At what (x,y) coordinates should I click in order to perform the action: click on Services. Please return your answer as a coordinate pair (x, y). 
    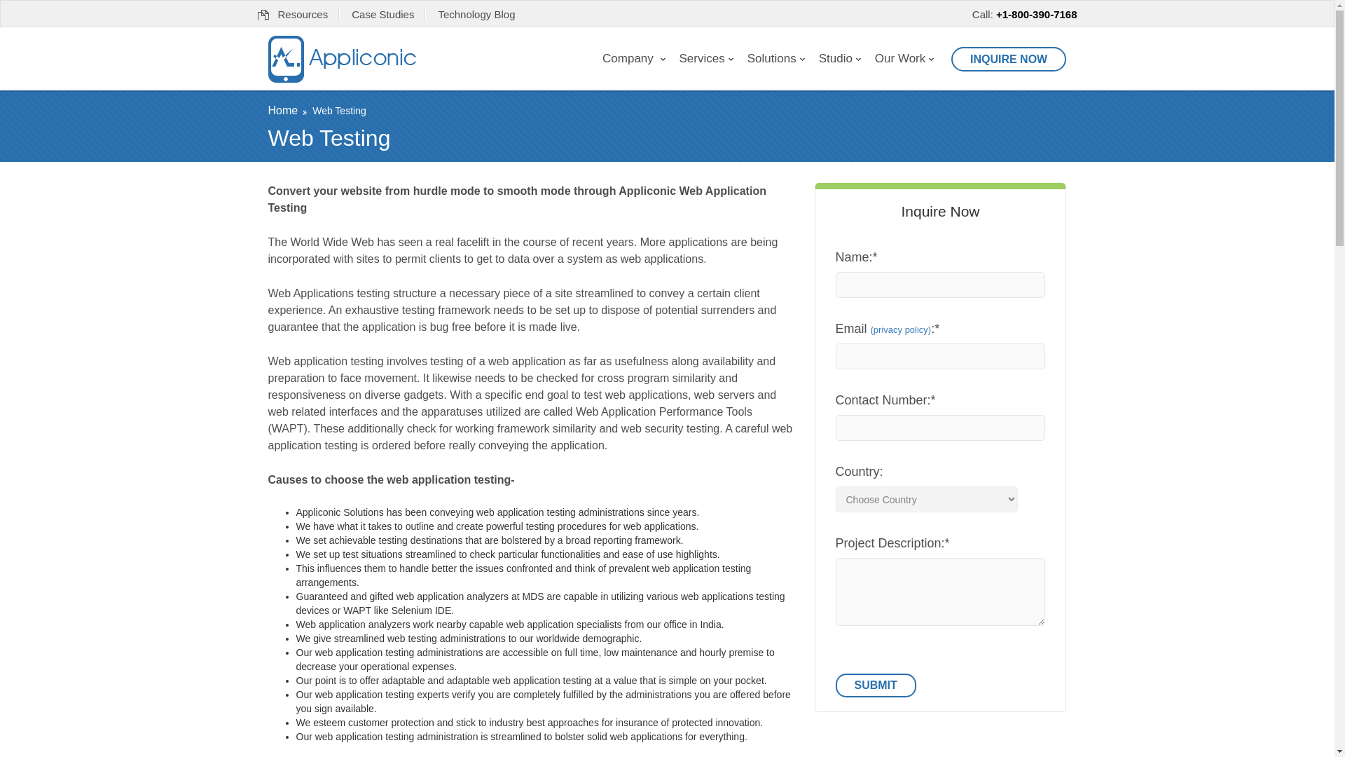
    Looking at the image, I should click on (706, 58).